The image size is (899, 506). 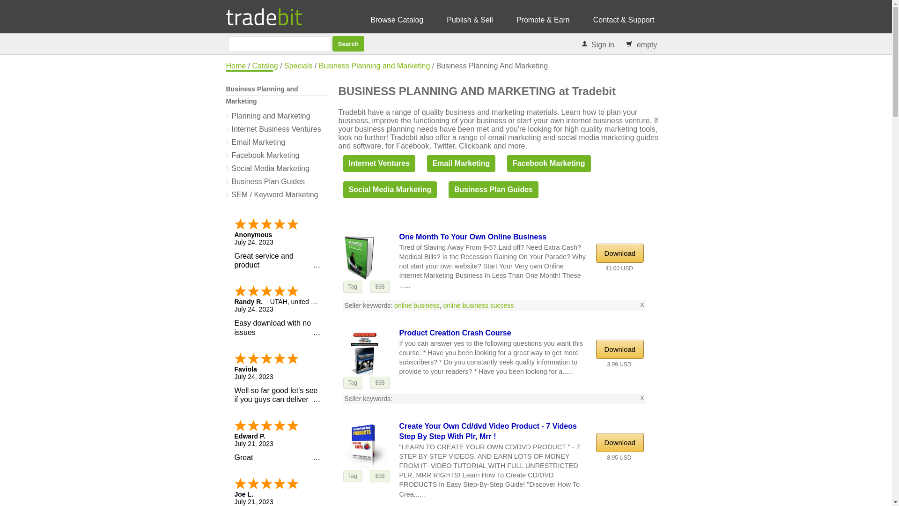 What do you see at coordinates (277, 181) in the screenshot?
I see `Business Plan Guides` at bounding box center [277, 181].